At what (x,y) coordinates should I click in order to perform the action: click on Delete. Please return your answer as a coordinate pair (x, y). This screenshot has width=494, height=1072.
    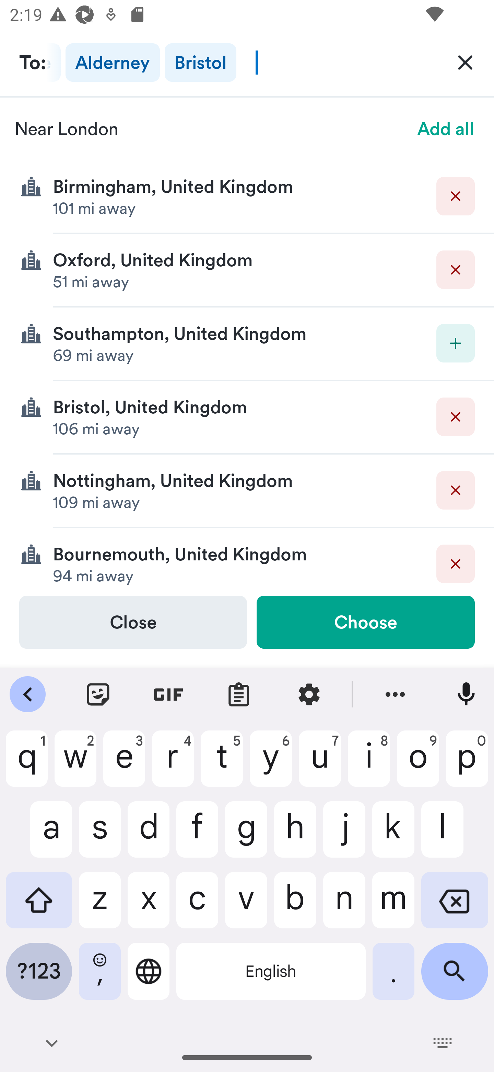
    Looking at the image, I should click on (456, 417).